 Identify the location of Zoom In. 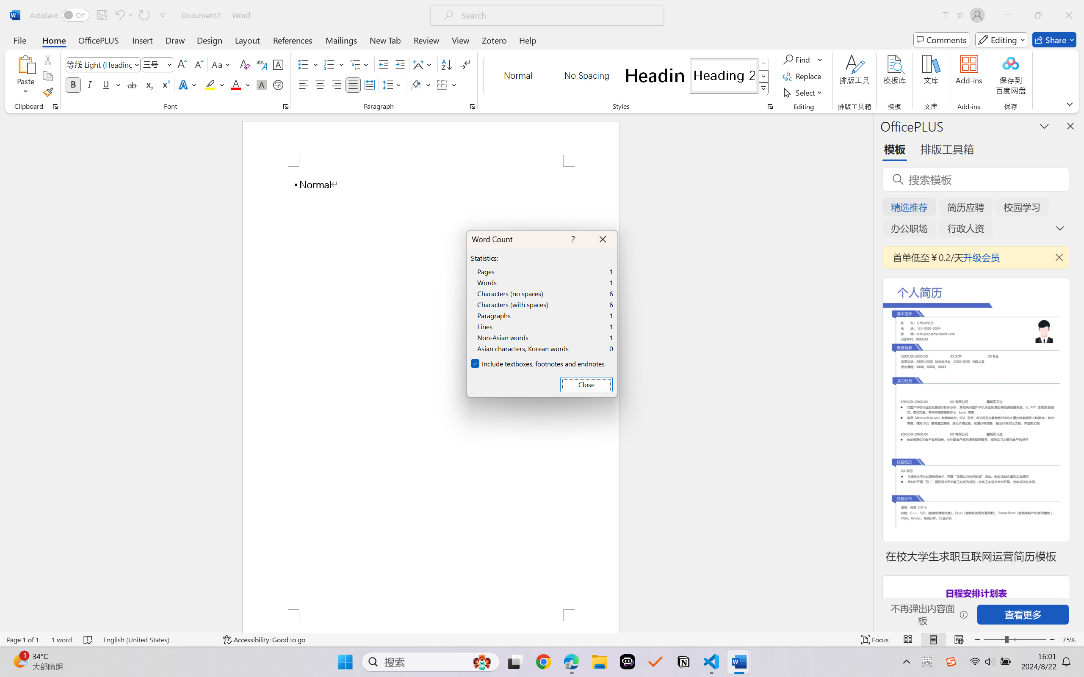
(1052, 640).